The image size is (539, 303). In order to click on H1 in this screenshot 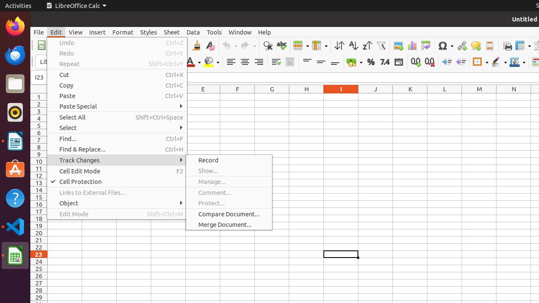, I will do `click(307, 97)`.